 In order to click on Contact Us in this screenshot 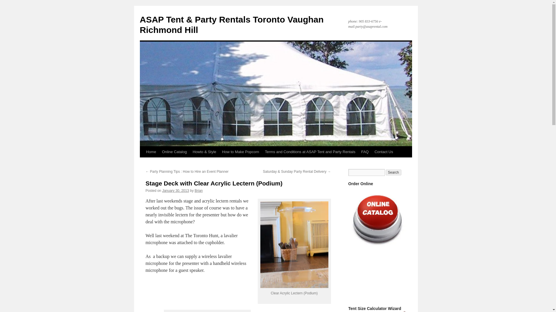, I will do `click(383, 152)`.